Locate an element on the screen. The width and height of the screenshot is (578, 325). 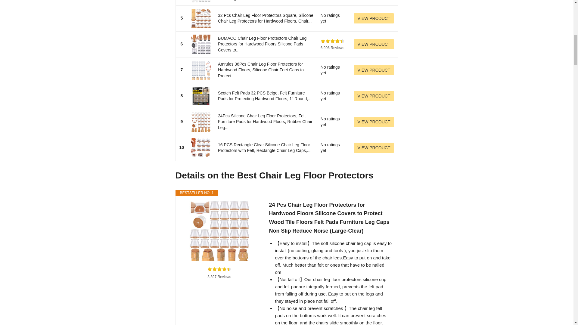
VIEW PRODUCT is located at coordinates (374, 147).